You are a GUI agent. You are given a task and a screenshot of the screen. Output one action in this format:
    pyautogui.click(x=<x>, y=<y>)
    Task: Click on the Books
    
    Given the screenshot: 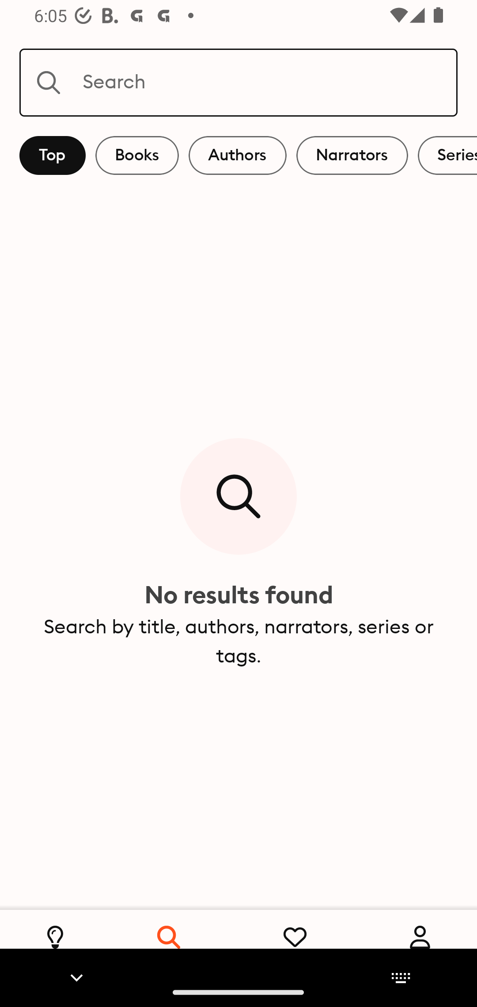 What is the action you would take?
    pyautogui.click(x=137, y=155)
    